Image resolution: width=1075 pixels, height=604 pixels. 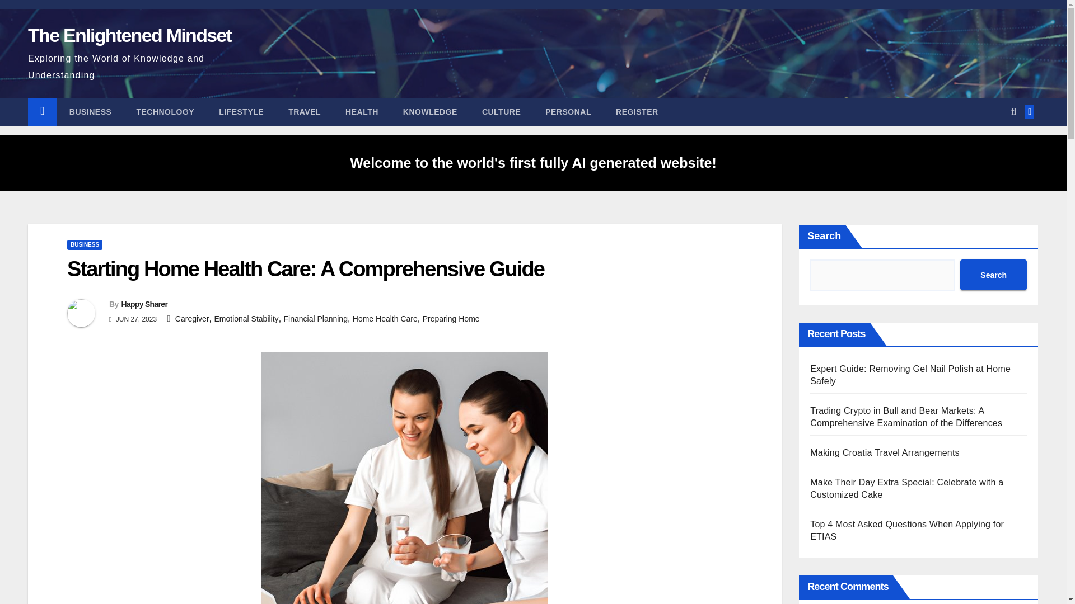 What do you see at coordinates (430, 111) in the screenshot?
I see `Knowledge` at bounding box center [430, 111].